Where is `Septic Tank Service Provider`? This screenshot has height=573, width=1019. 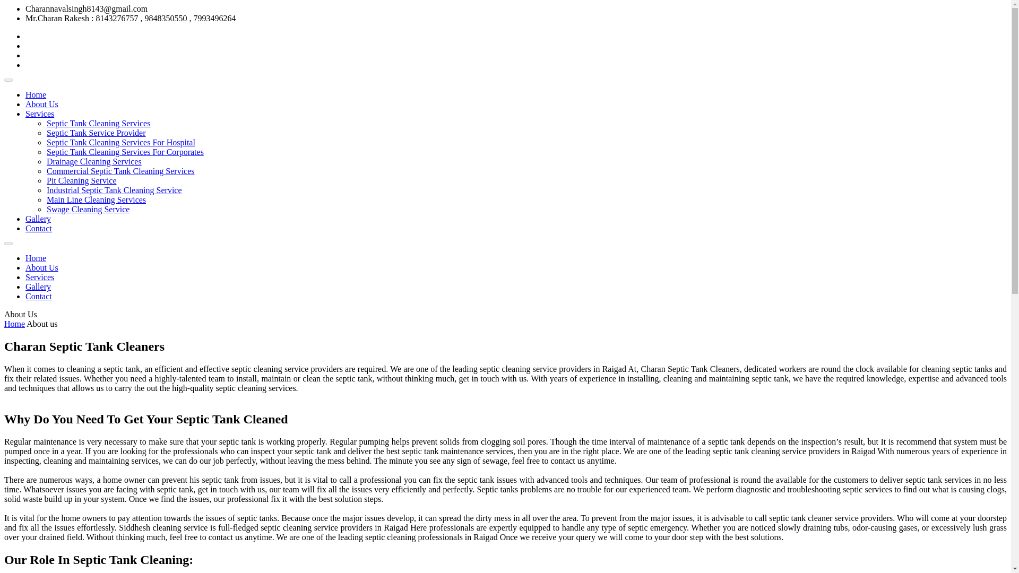 Septic Tank Service Provider is located at coordinates (96, 133).